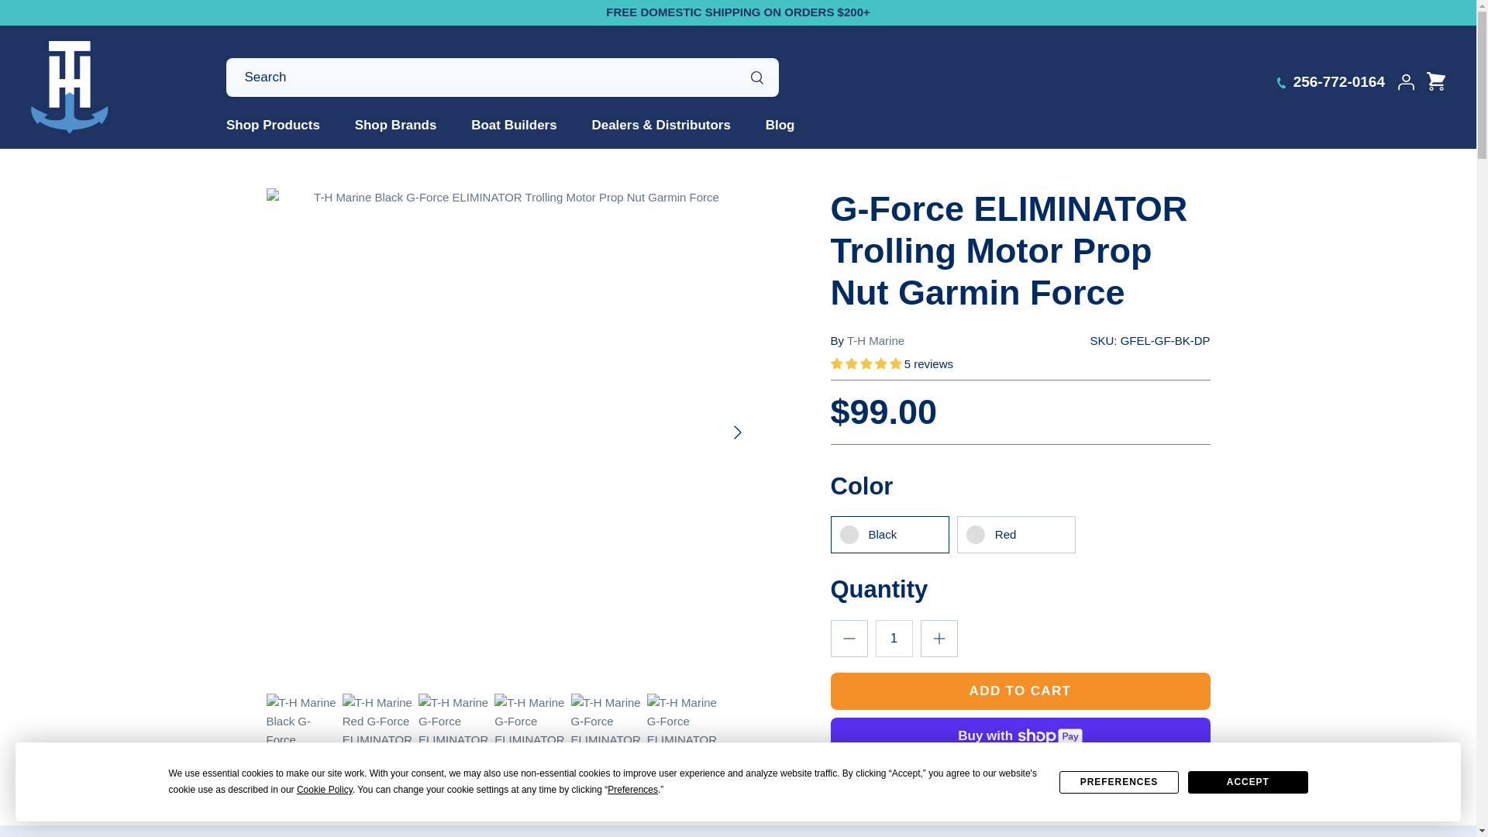 The height and width of the screenshot is (837, 1488). I want to click on PREFERENCES, so click(1119, 781).